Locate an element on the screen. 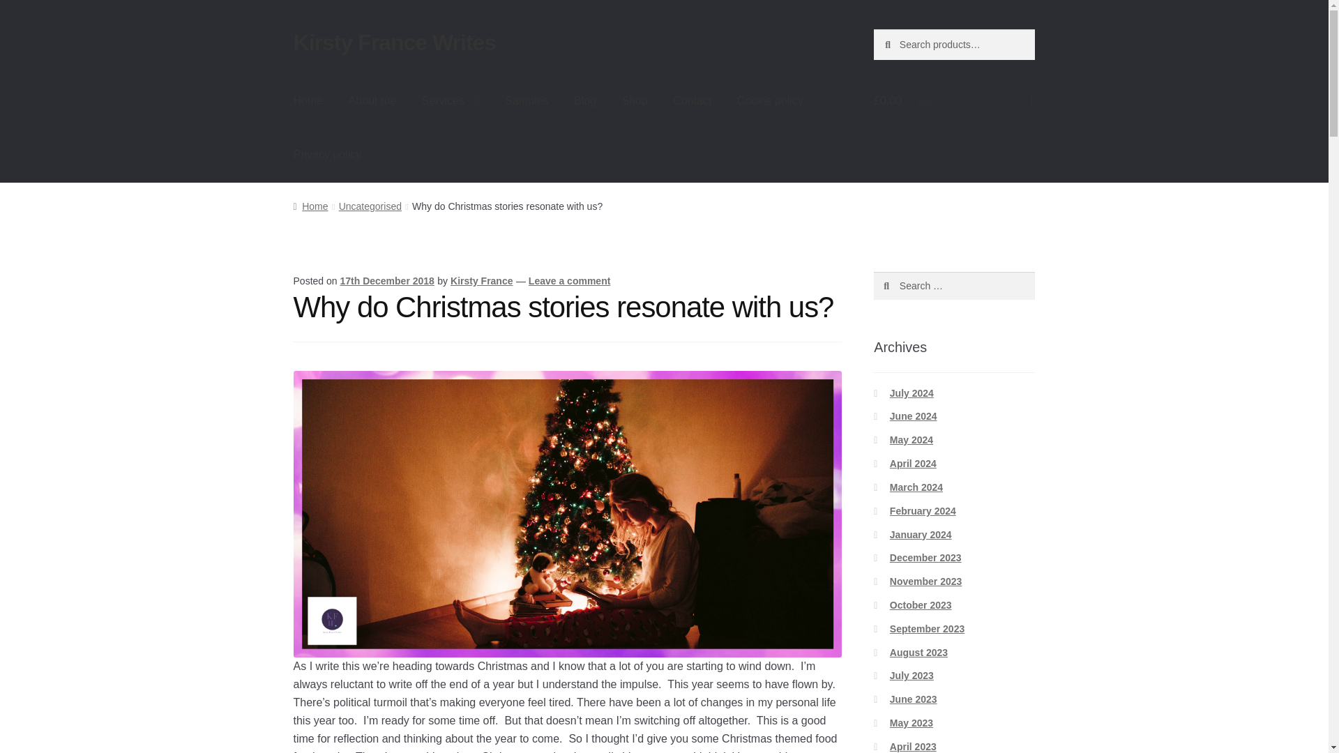 This screenshot has height=753, width=1339. Uncategorised is located at coordinates (370, 206).